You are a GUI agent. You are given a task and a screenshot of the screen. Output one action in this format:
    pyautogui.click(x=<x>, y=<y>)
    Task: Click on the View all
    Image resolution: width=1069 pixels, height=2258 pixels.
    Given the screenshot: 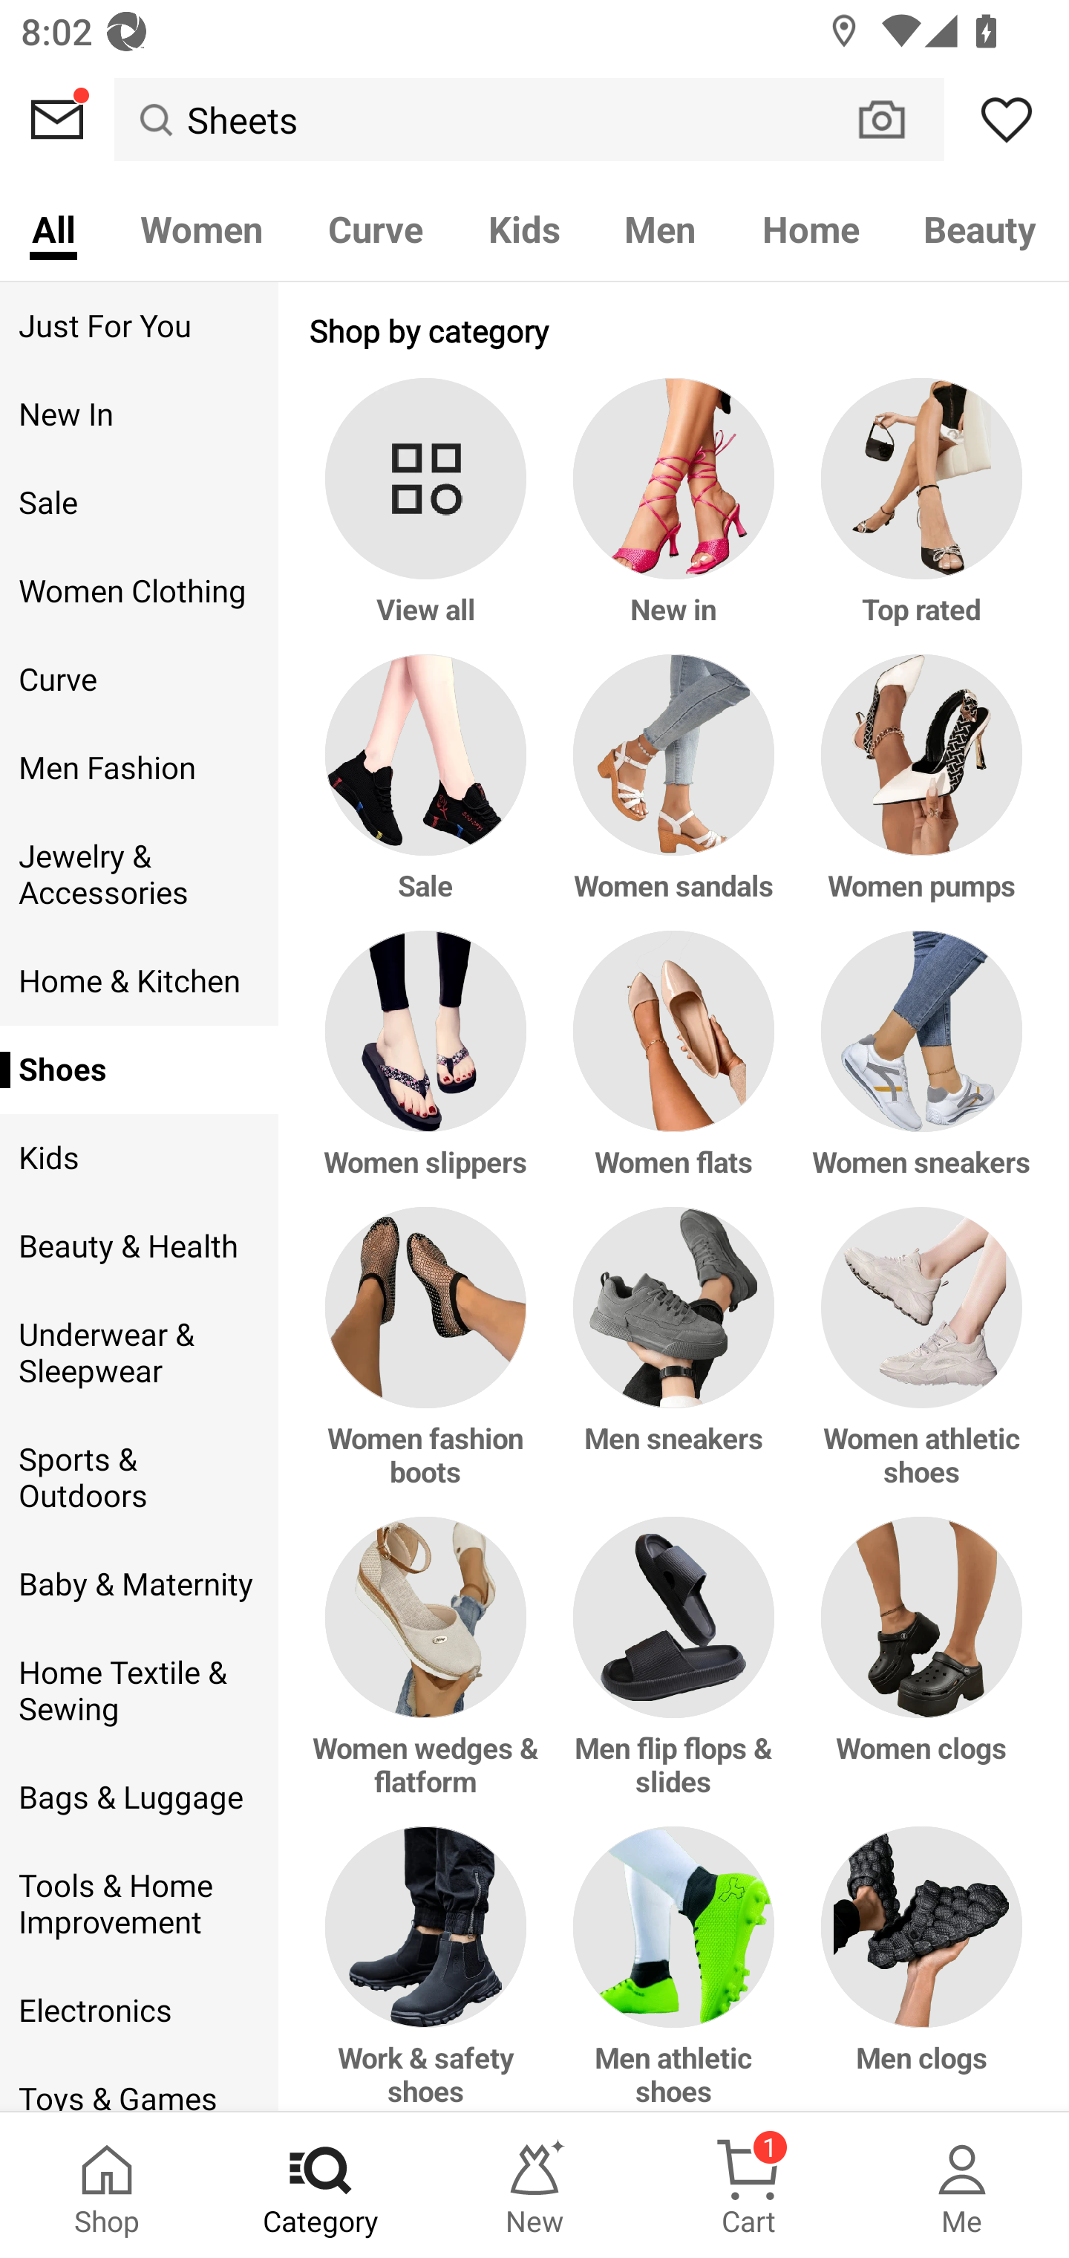 What is the action you would take?
    pyautogui.click(x=431, y=515)
    